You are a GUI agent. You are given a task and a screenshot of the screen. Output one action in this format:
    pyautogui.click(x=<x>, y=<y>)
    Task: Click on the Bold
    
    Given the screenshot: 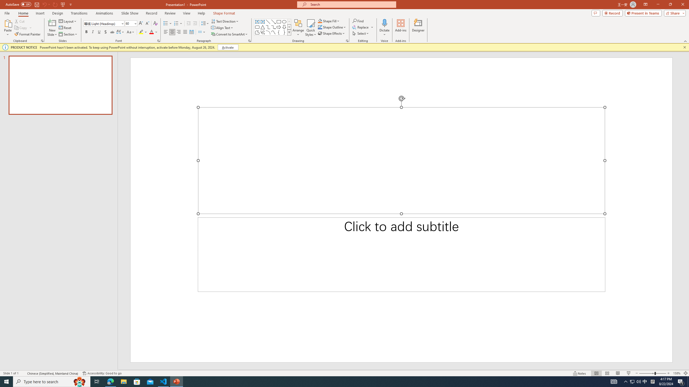 What is the action you would take?
    pyautogui.click(x=86, y=32)
    